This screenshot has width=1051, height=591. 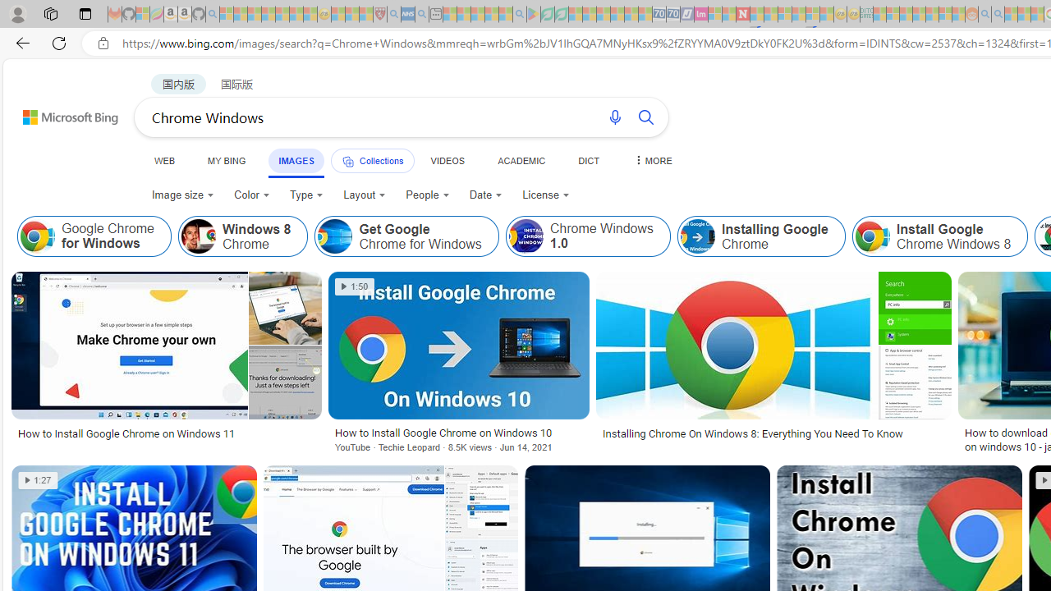 What do you see at coordinates (422, 15) in the screenshot?
I see `utah sues federal government - Search - Sleeping` at bounding box center [422, 15].